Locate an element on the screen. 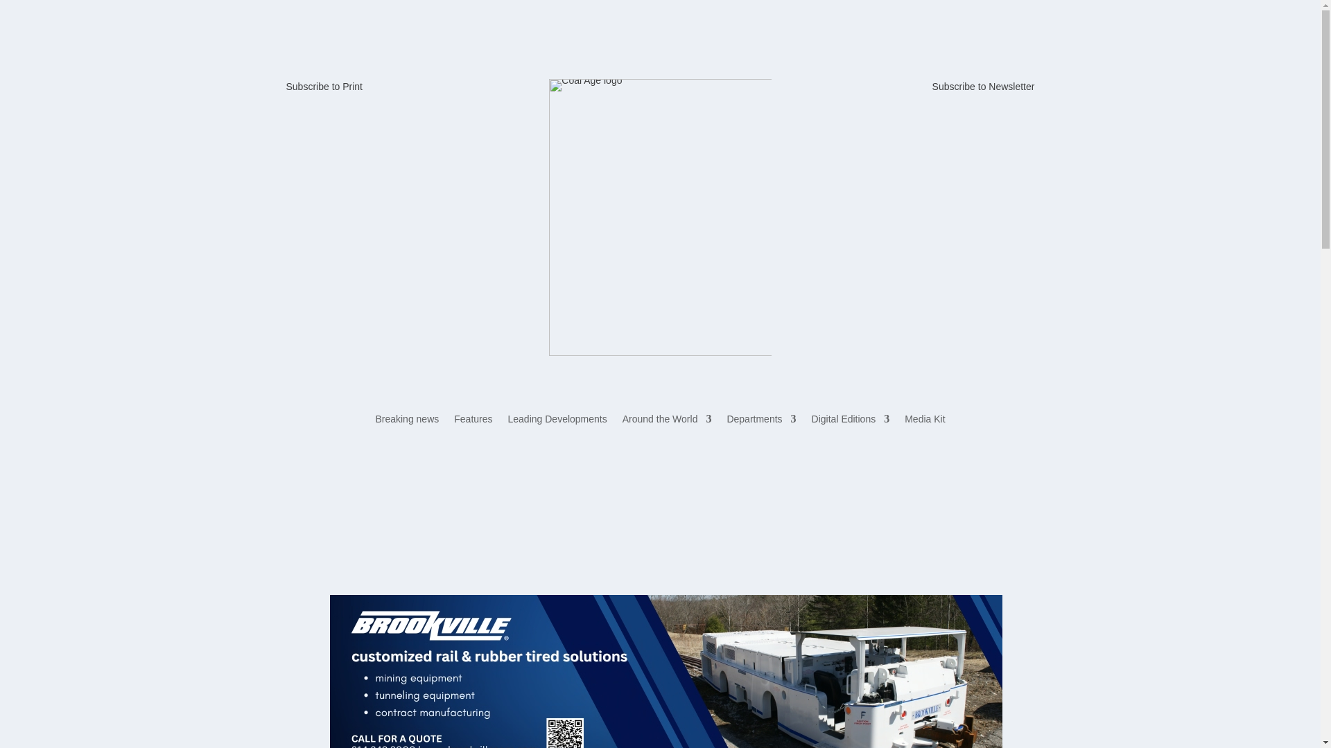 The image size is (1331, 748). Features is located at coordinates (473, 421).